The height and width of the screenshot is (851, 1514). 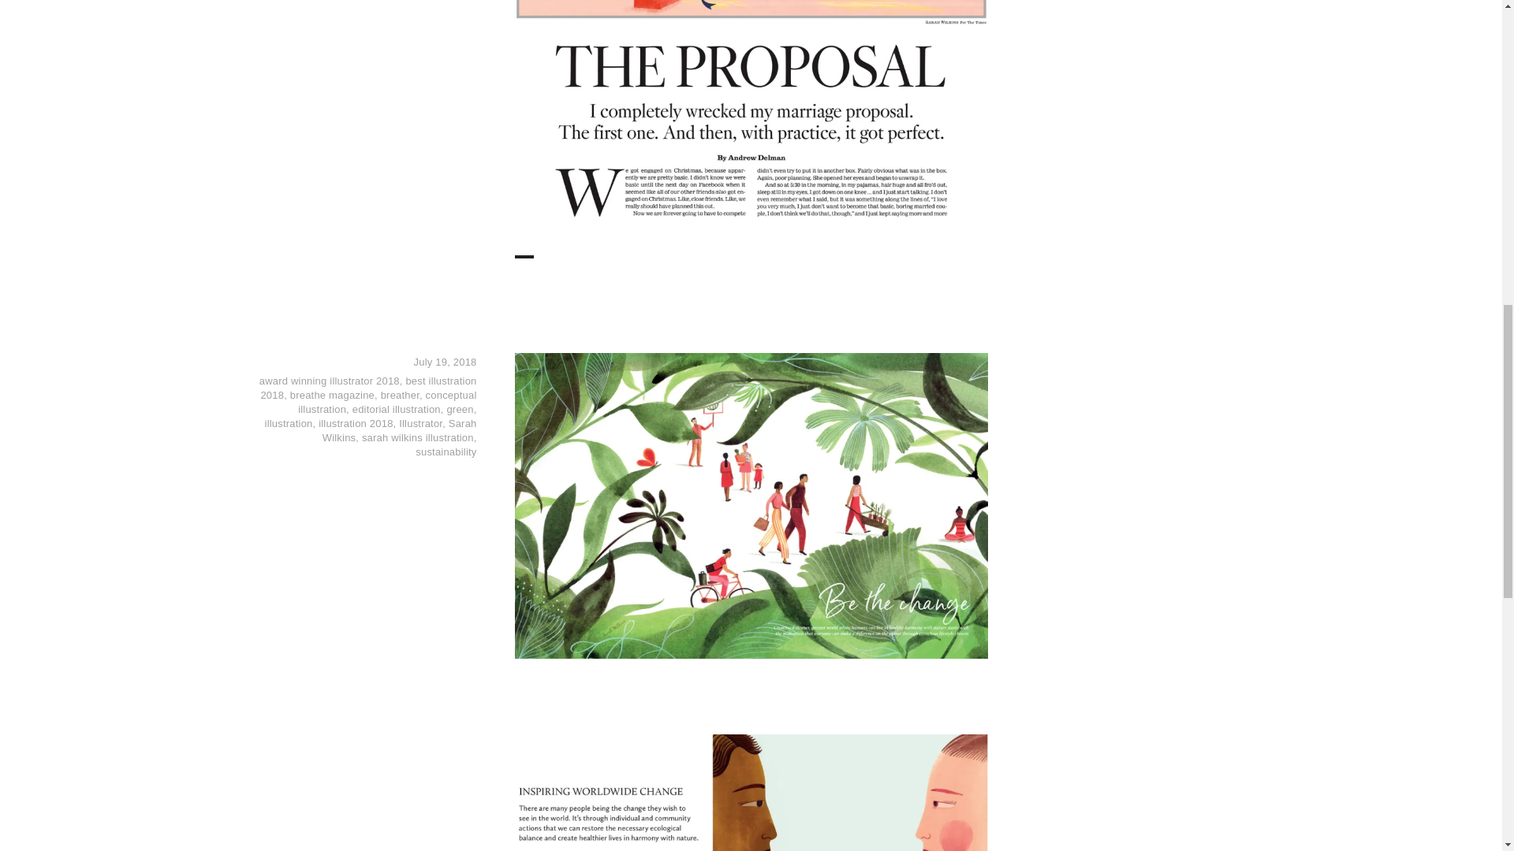 What do you see at coordinates (677, 315) in the screenshot?
I see `Change for the Better` at bounding box center [677, 315].